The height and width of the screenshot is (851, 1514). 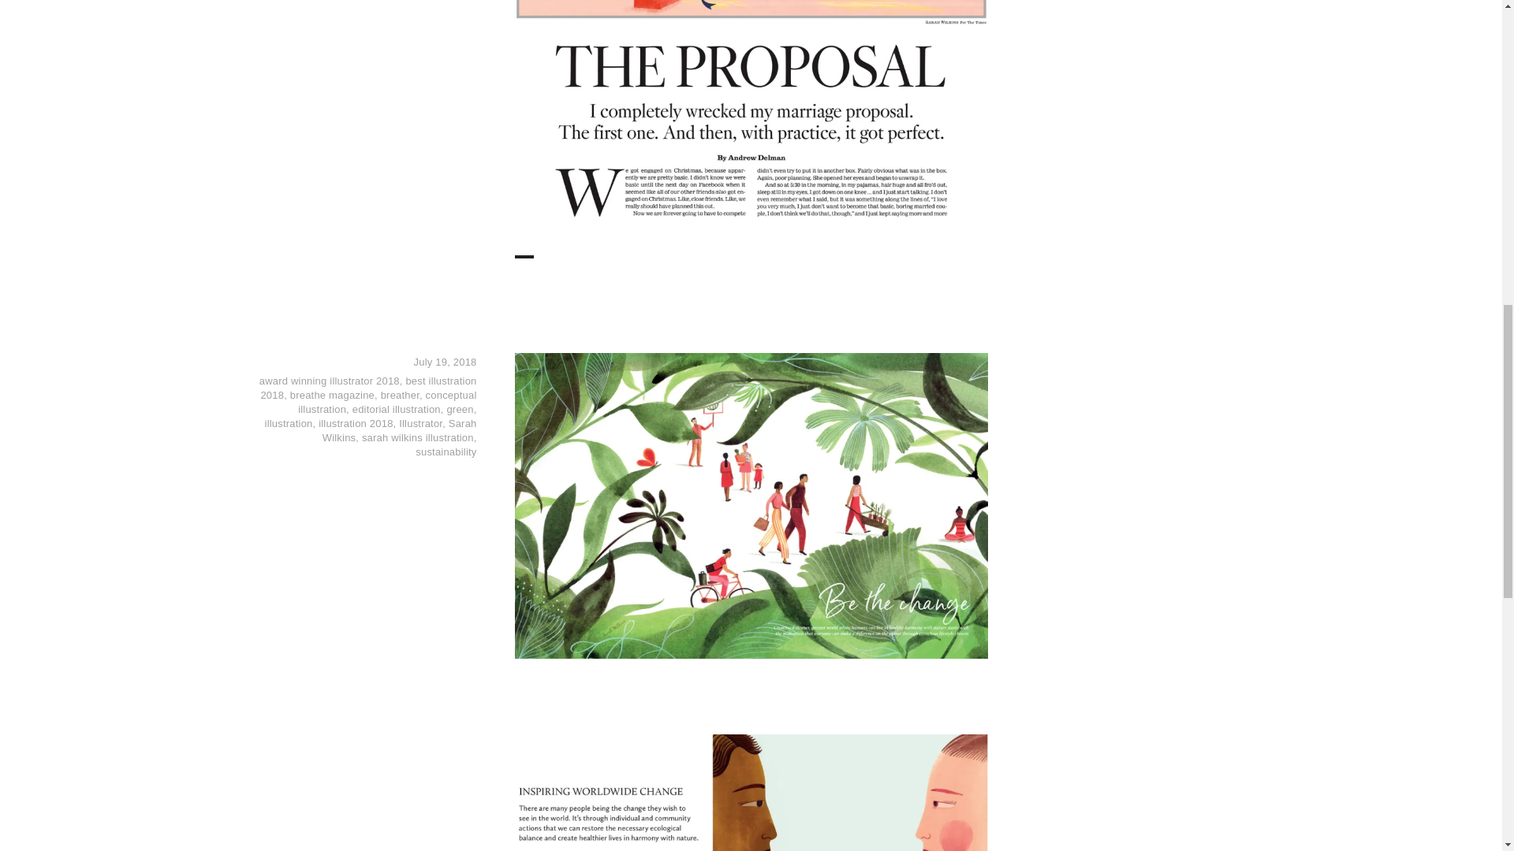 What do you see at coordinates (677, 315) in the screenshot?
I see `Change for the Better` at bounding box center [677, 315].